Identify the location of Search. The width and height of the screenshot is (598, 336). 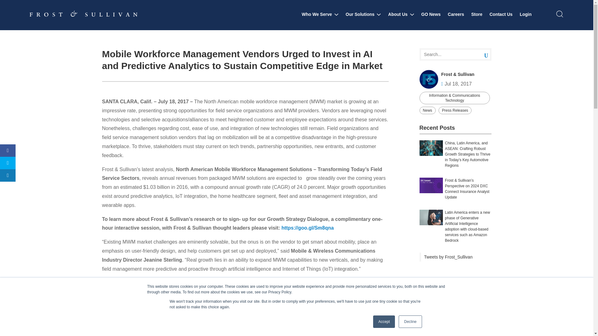
(482, 54).